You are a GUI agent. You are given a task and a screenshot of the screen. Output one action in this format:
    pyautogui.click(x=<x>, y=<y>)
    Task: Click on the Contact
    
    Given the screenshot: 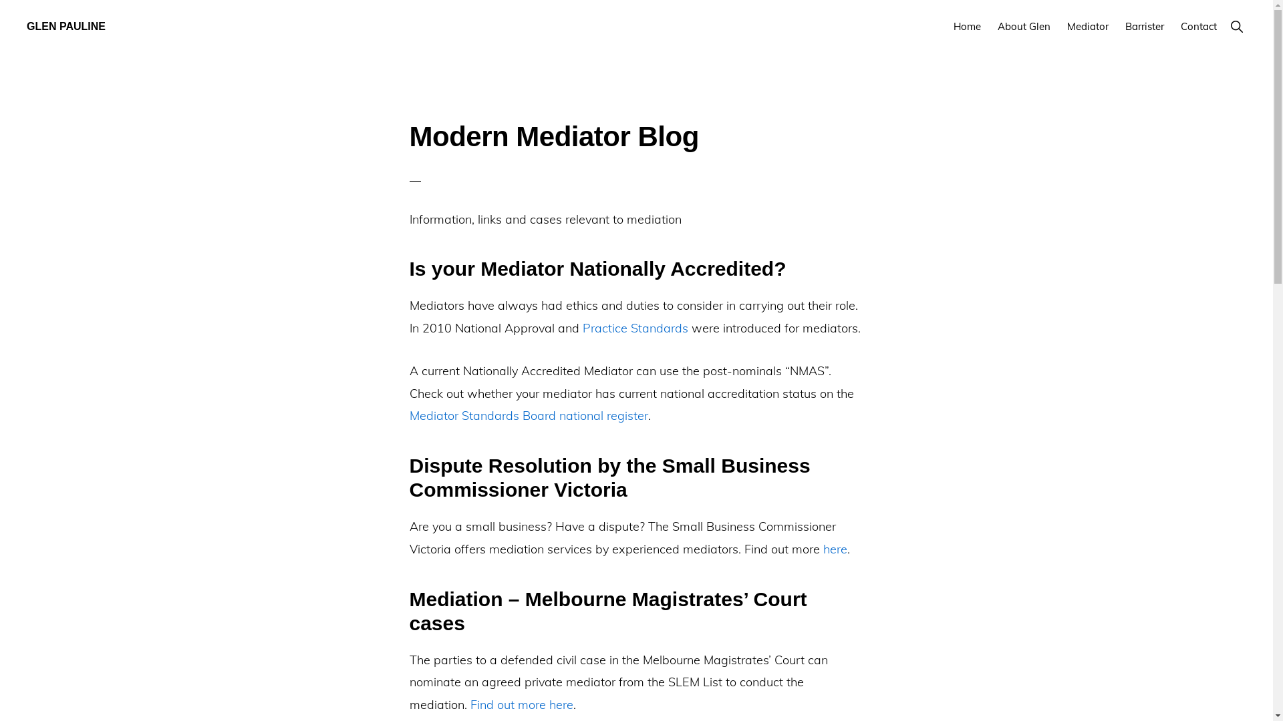 What is the action you would take?
    pyautogui.click(x=1199, y=27)
    